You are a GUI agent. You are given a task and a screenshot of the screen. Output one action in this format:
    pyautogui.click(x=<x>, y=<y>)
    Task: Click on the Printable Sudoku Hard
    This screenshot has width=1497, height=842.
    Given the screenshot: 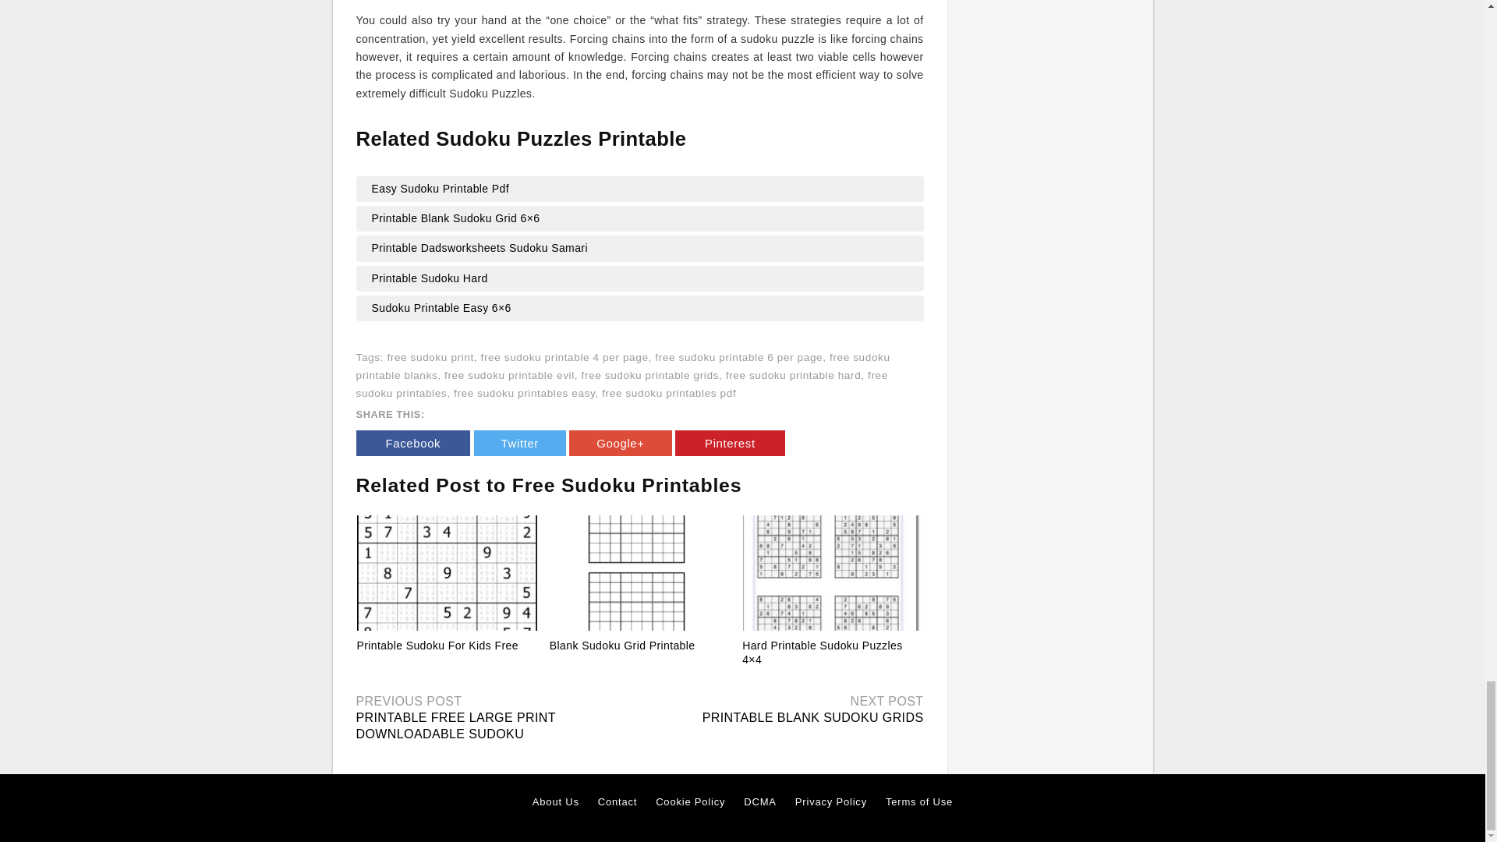 What is the action you would take?
    pyautogui.click(x=639, y=279)
    